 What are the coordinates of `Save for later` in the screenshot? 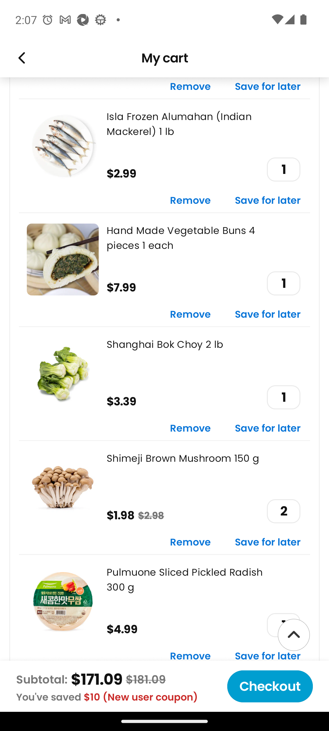 It's located at (268, 88).